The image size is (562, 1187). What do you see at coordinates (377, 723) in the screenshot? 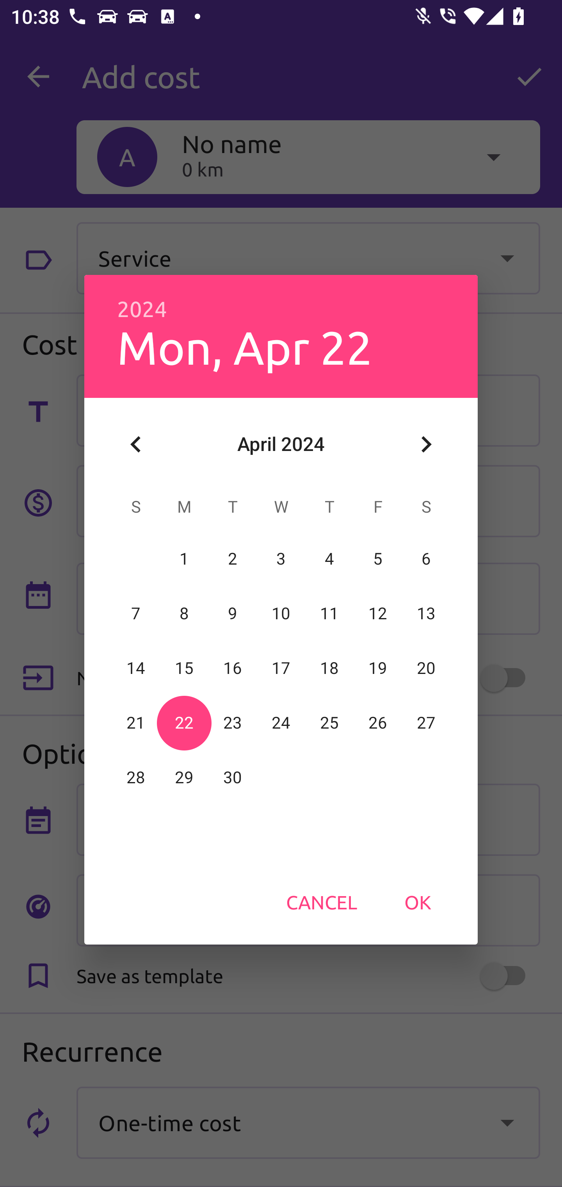
I see `26 26 April 2024` at bounding box center [377, 723].